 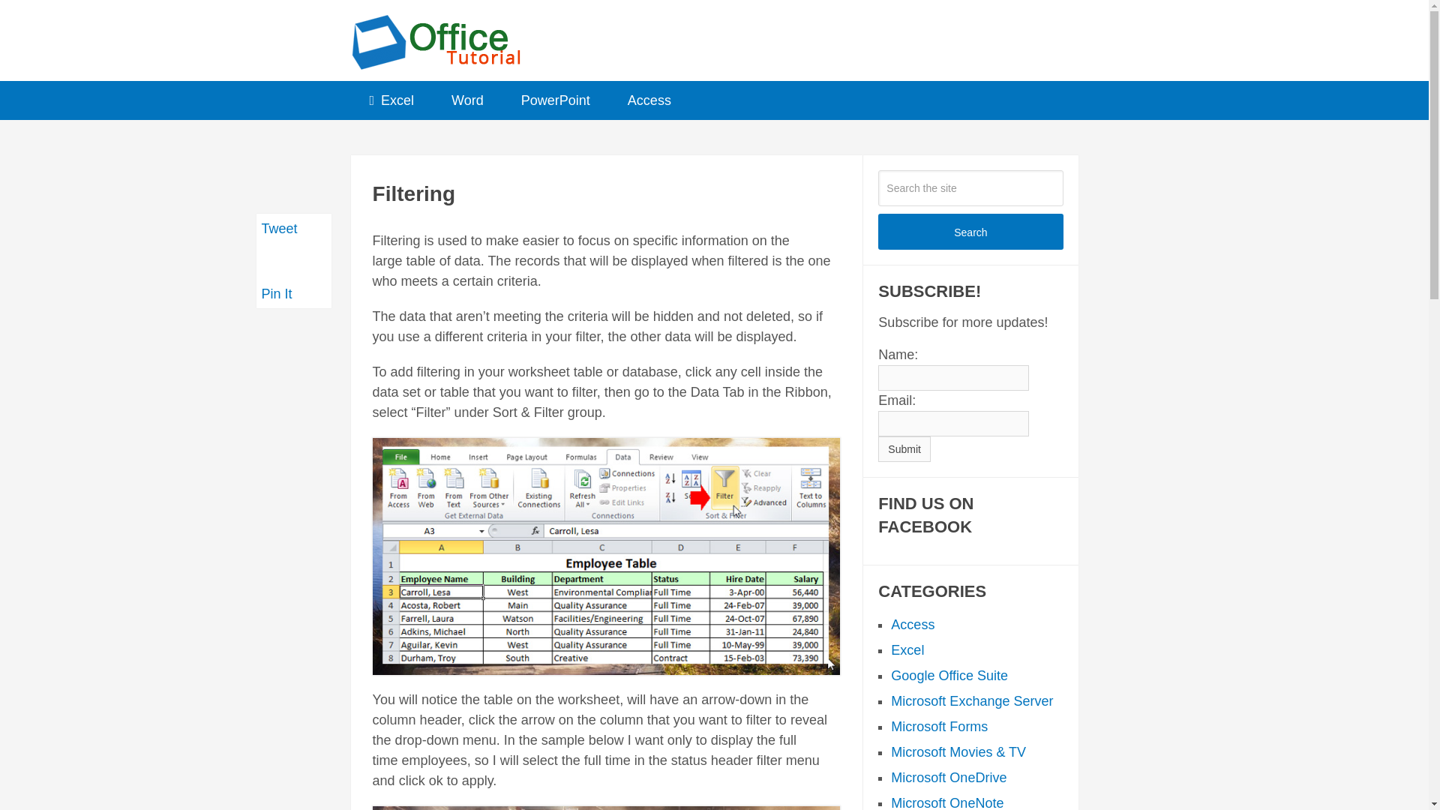 What do you see at coordinates (904, 448) in the screenshot?
I see `Submit` at bounding box center [904, 448].